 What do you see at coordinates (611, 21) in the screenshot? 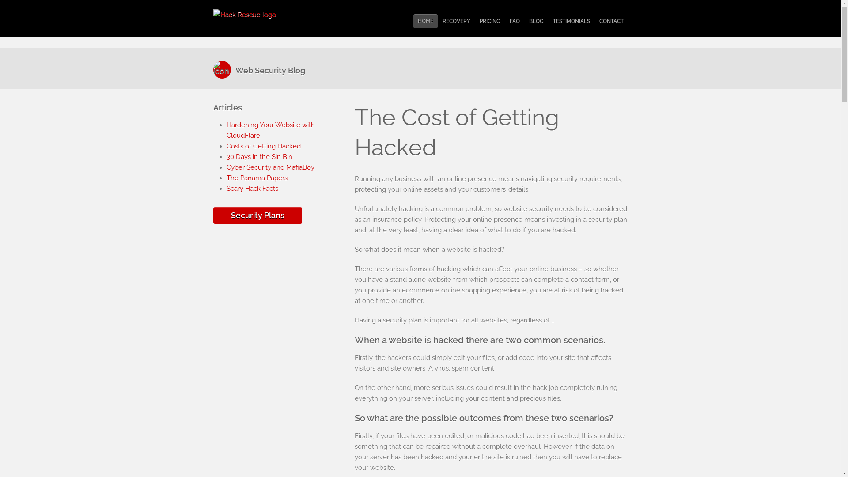
I see `CONTACT` at bounding box center [611, 21].